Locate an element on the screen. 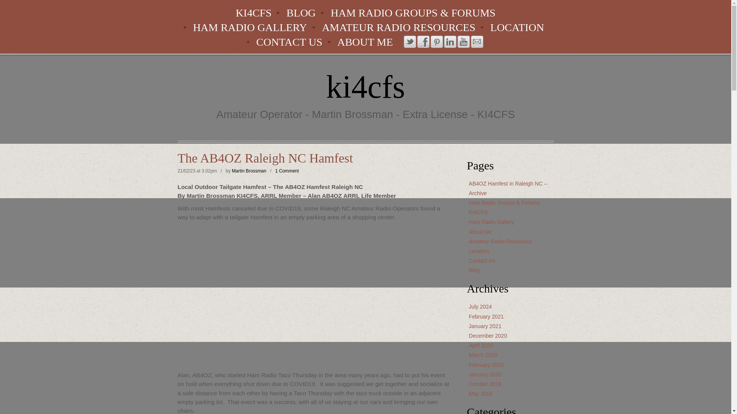 This screenshot has height=414, width=737. ABOUT ME is located at coordinates (365, 42).